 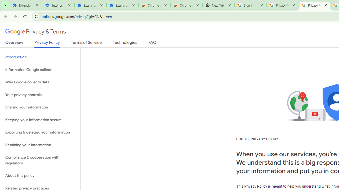 I want to click on Your privacy controls, so click(x=40, y=94).